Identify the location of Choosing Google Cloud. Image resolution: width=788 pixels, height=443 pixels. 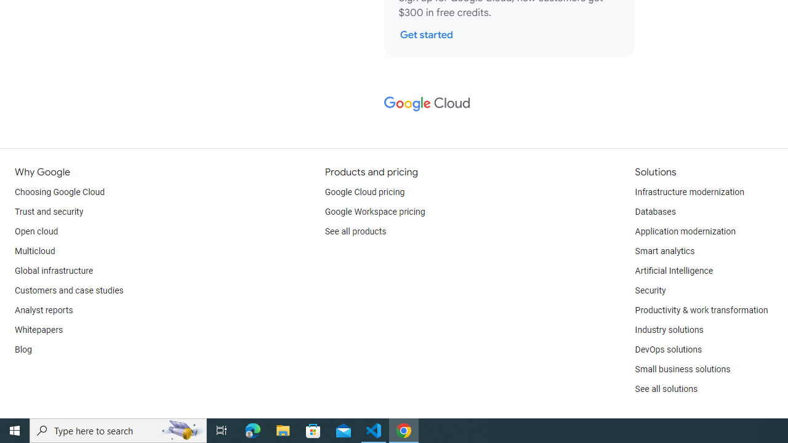
(60, 192).